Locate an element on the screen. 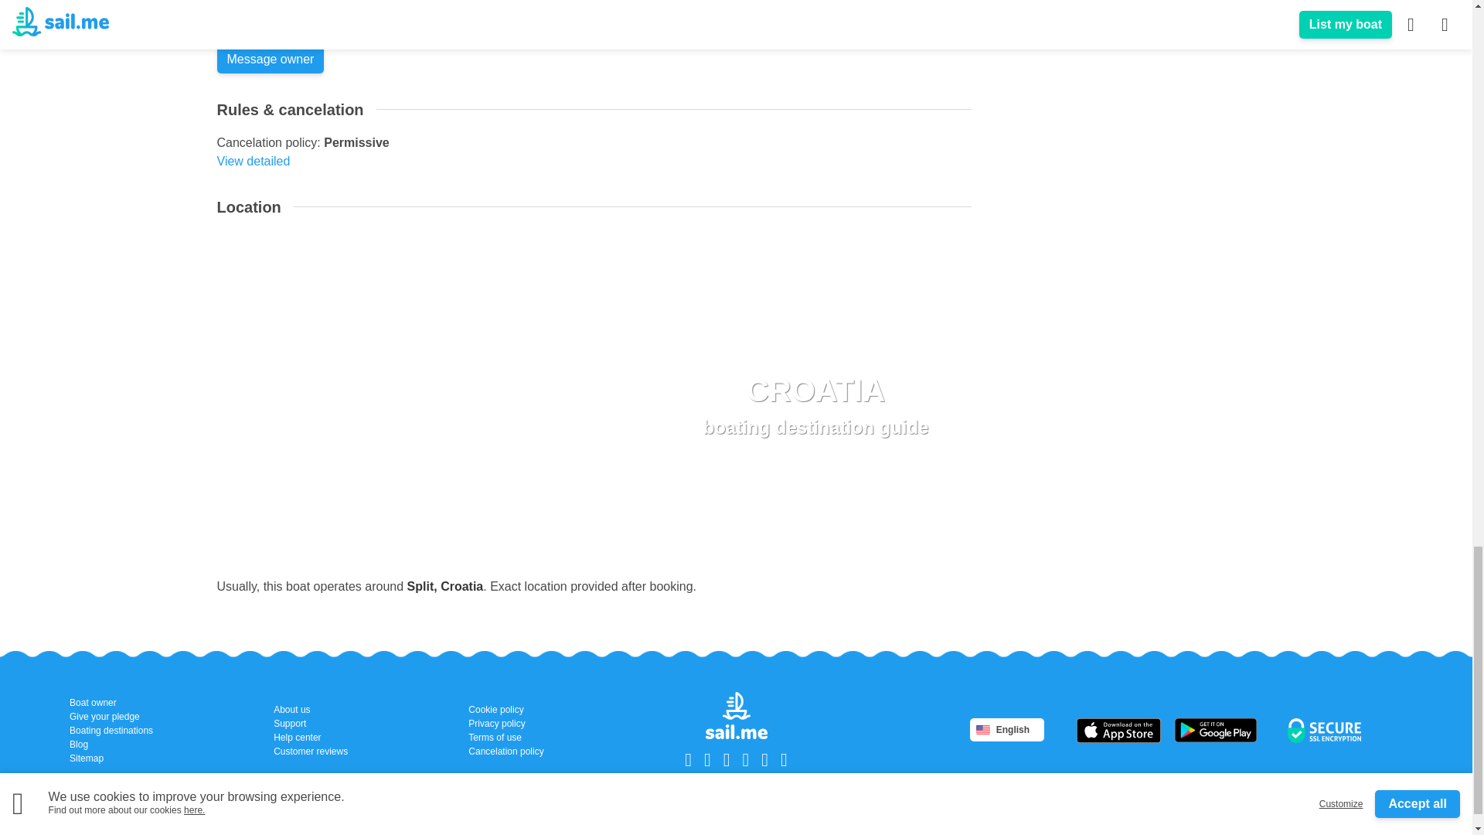 The height and width of the screenshot is (835, 1484). Sitemap is located at coordinates (310, 738).